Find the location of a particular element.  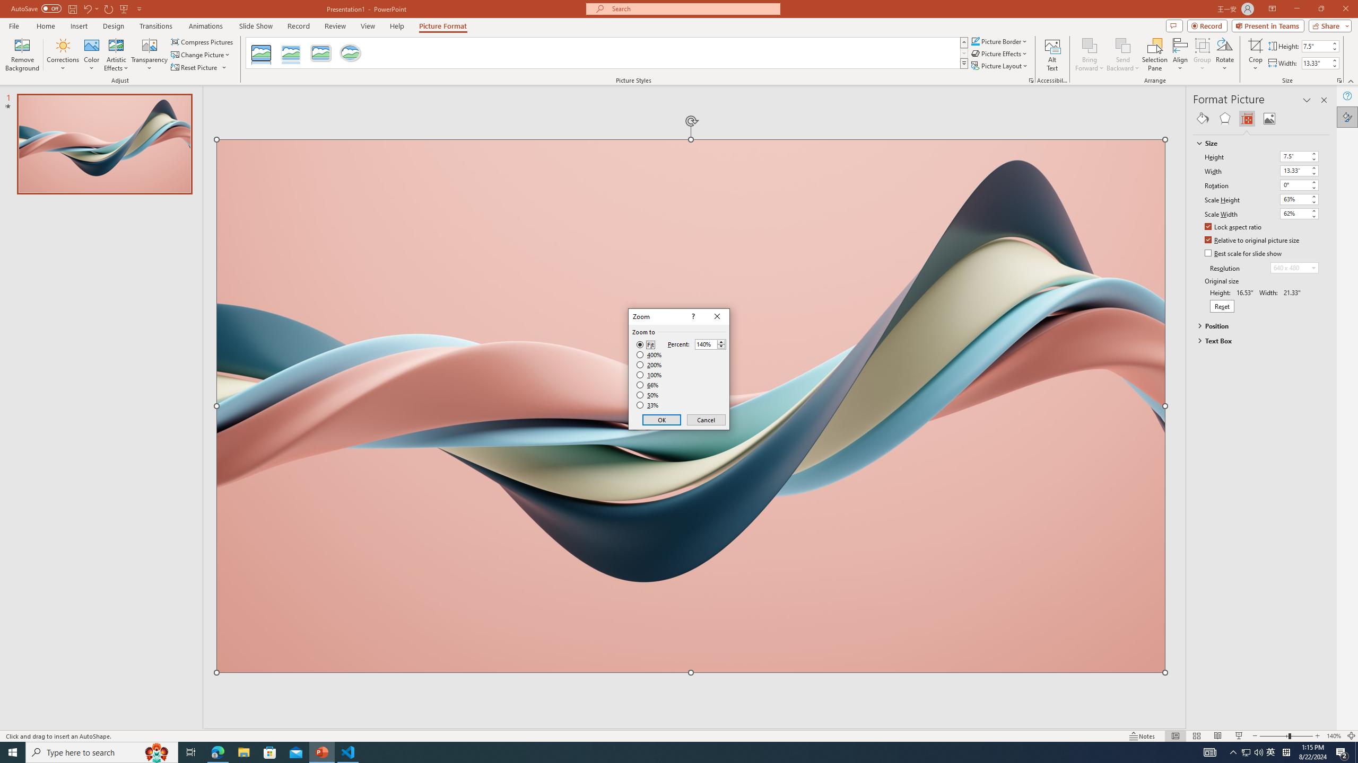

Corrections is located at coordinates (63, 55).